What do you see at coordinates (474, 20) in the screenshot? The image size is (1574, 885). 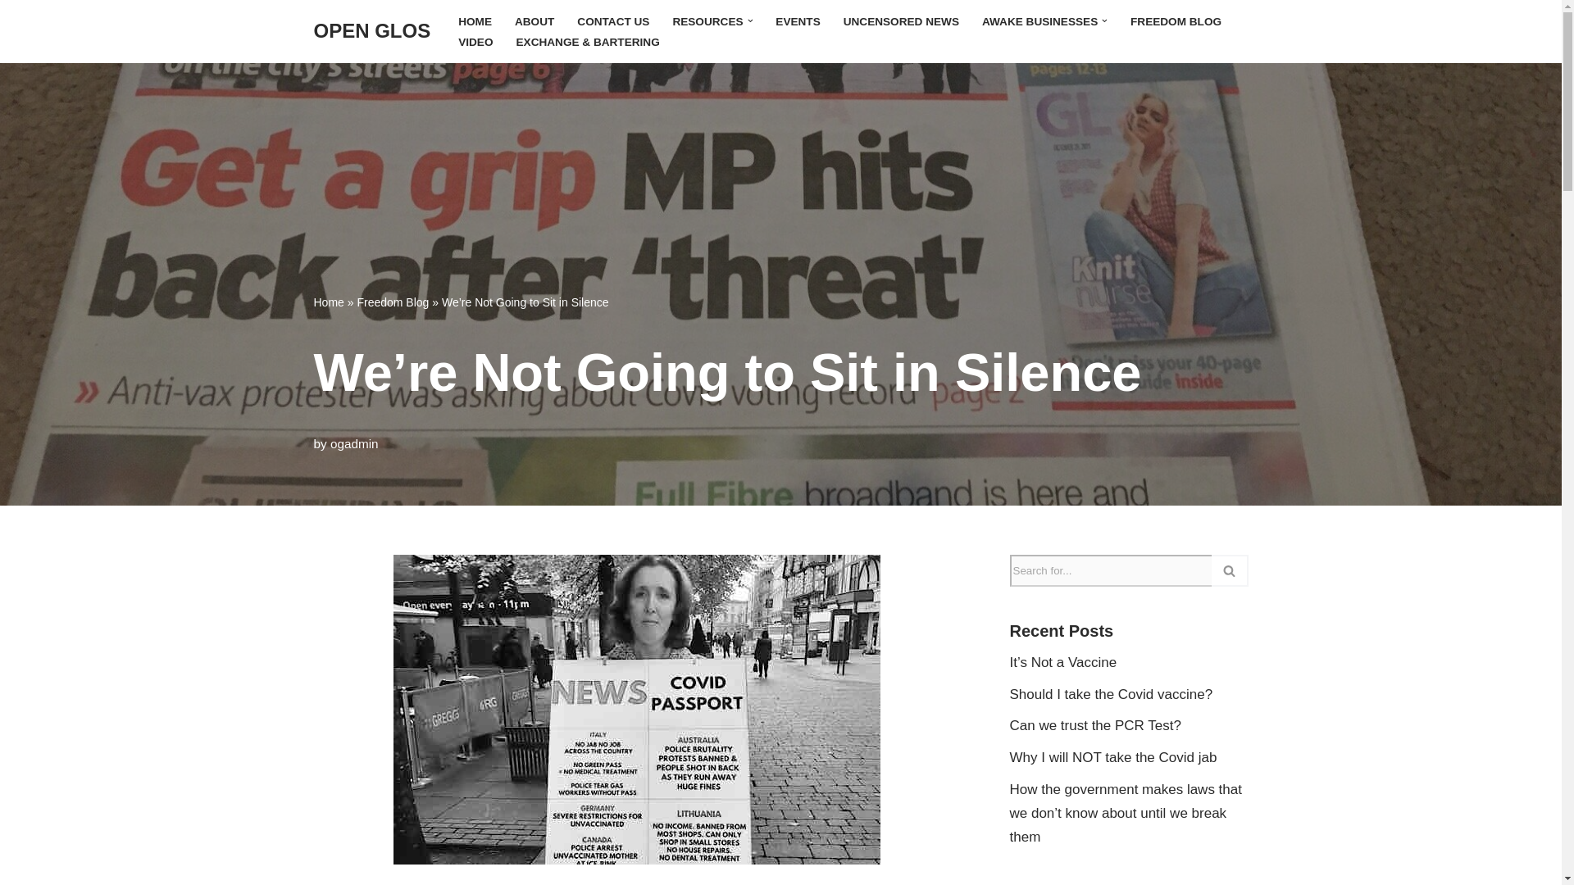 I see `HOME` at bounding box center [474, 20].